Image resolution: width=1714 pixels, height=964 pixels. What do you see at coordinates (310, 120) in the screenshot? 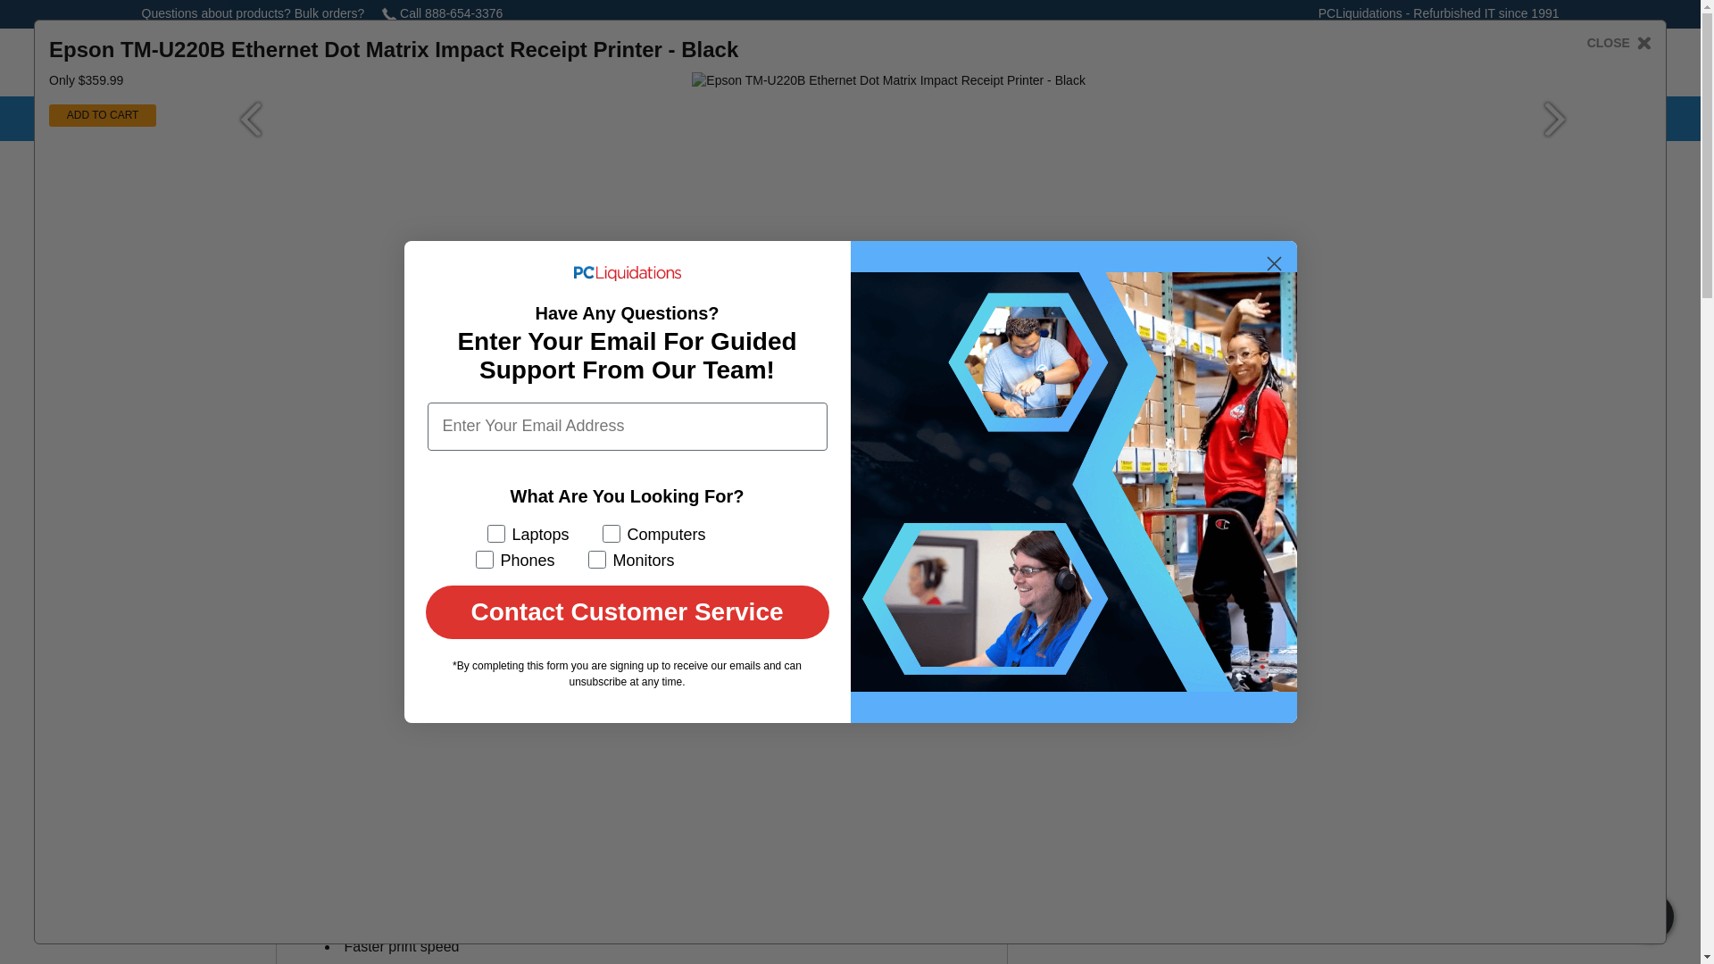
I see `LAPTOPS` at bounding box center [310, 120].